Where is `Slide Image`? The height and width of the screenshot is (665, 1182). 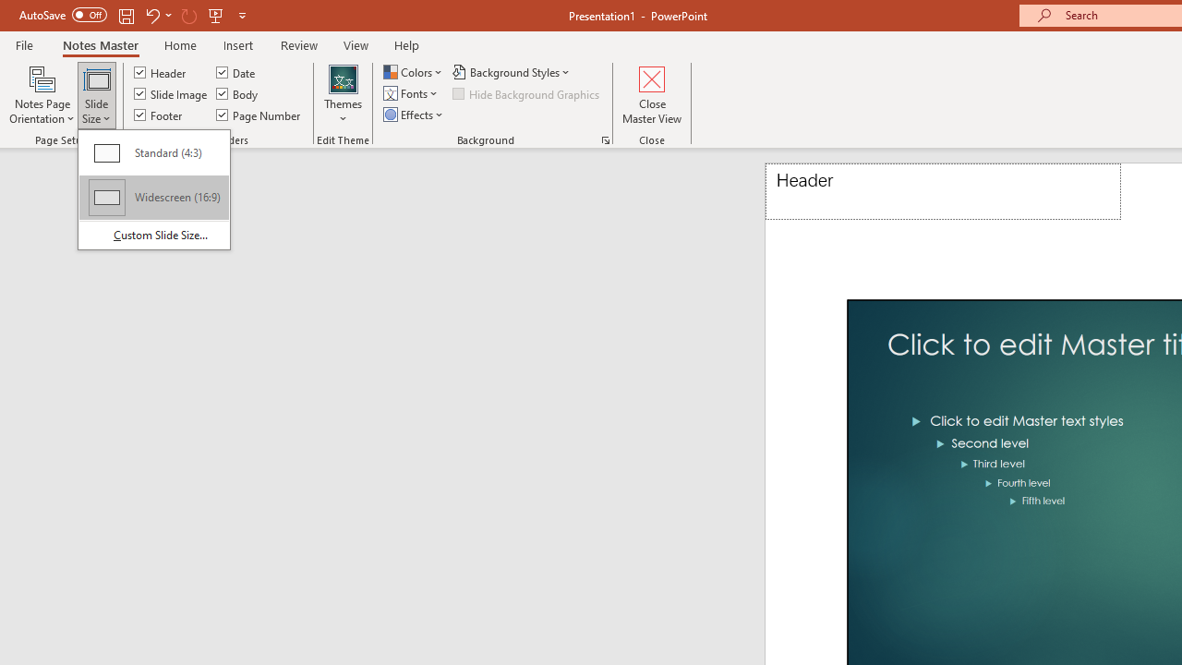 Slide Image is located at coordinates (172, 94).